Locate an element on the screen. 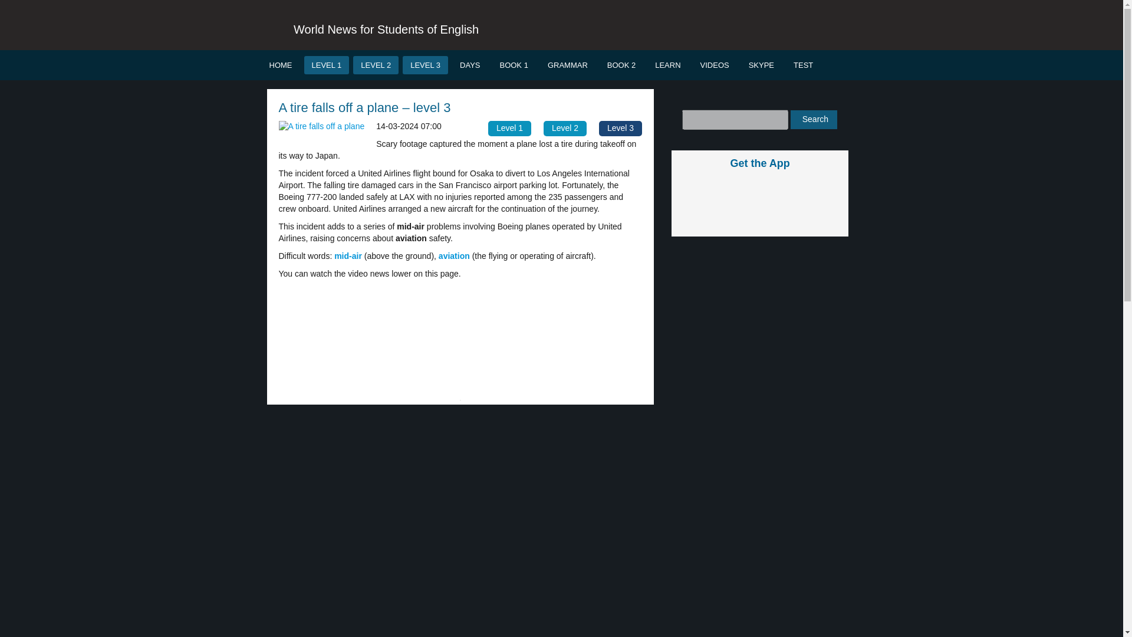 This screenshot has height=637, width=1132. TEST is located at coordinates (803, 65).